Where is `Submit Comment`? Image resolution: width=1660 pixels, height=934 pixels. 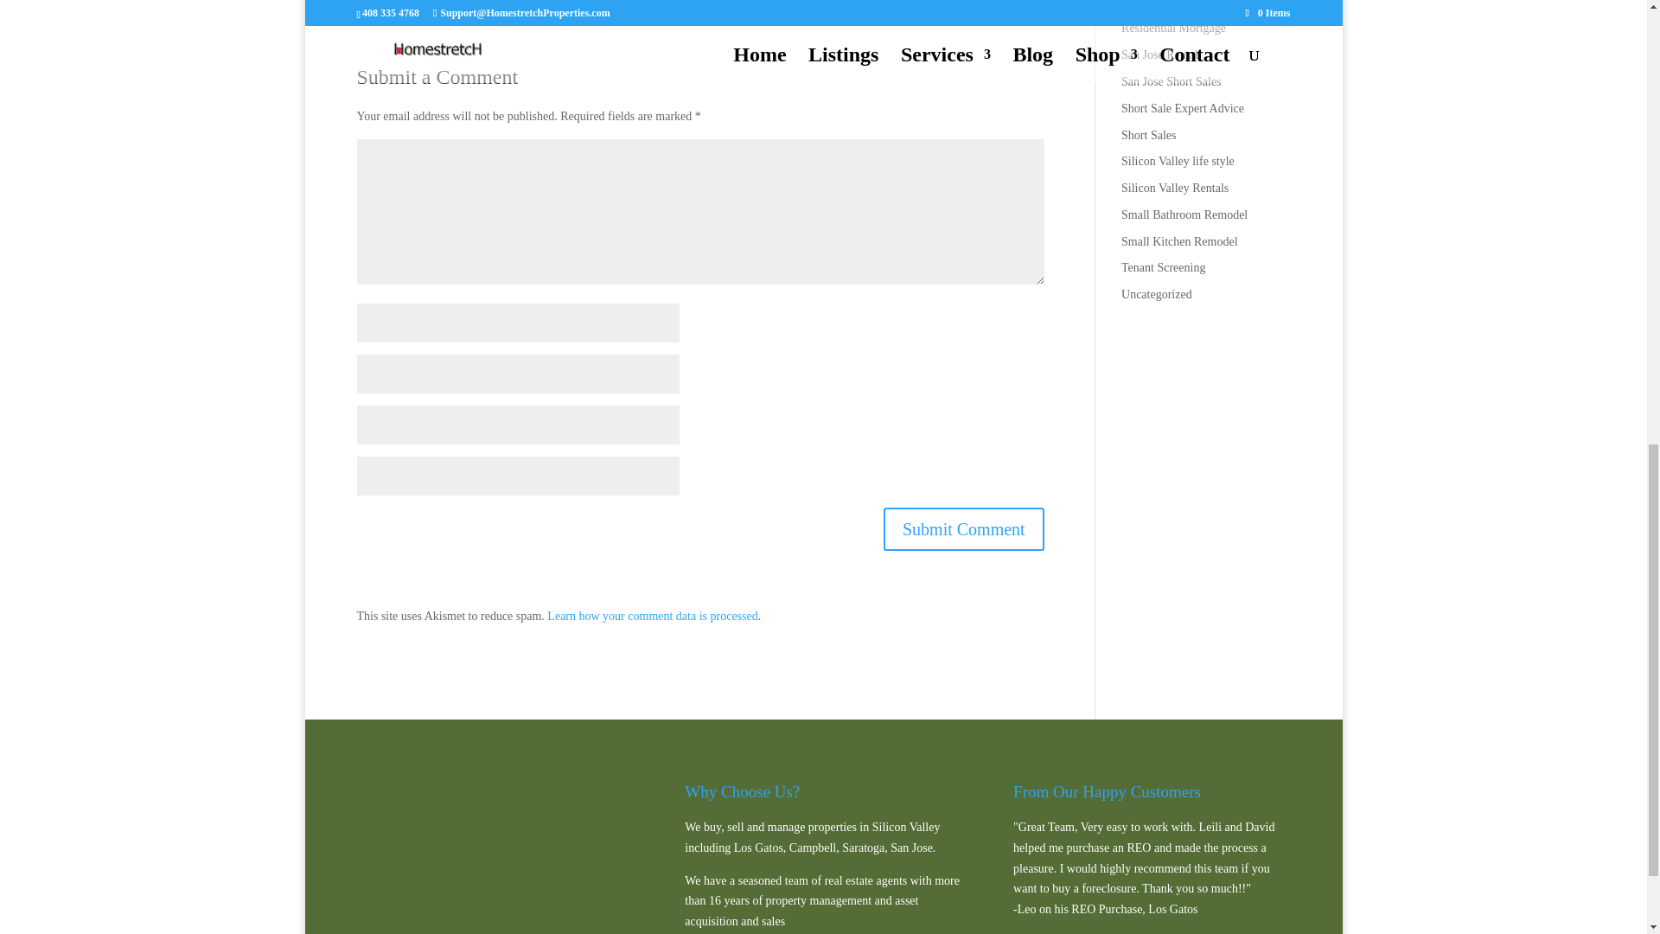 Submit Comment is located at coordinates (963, 528).